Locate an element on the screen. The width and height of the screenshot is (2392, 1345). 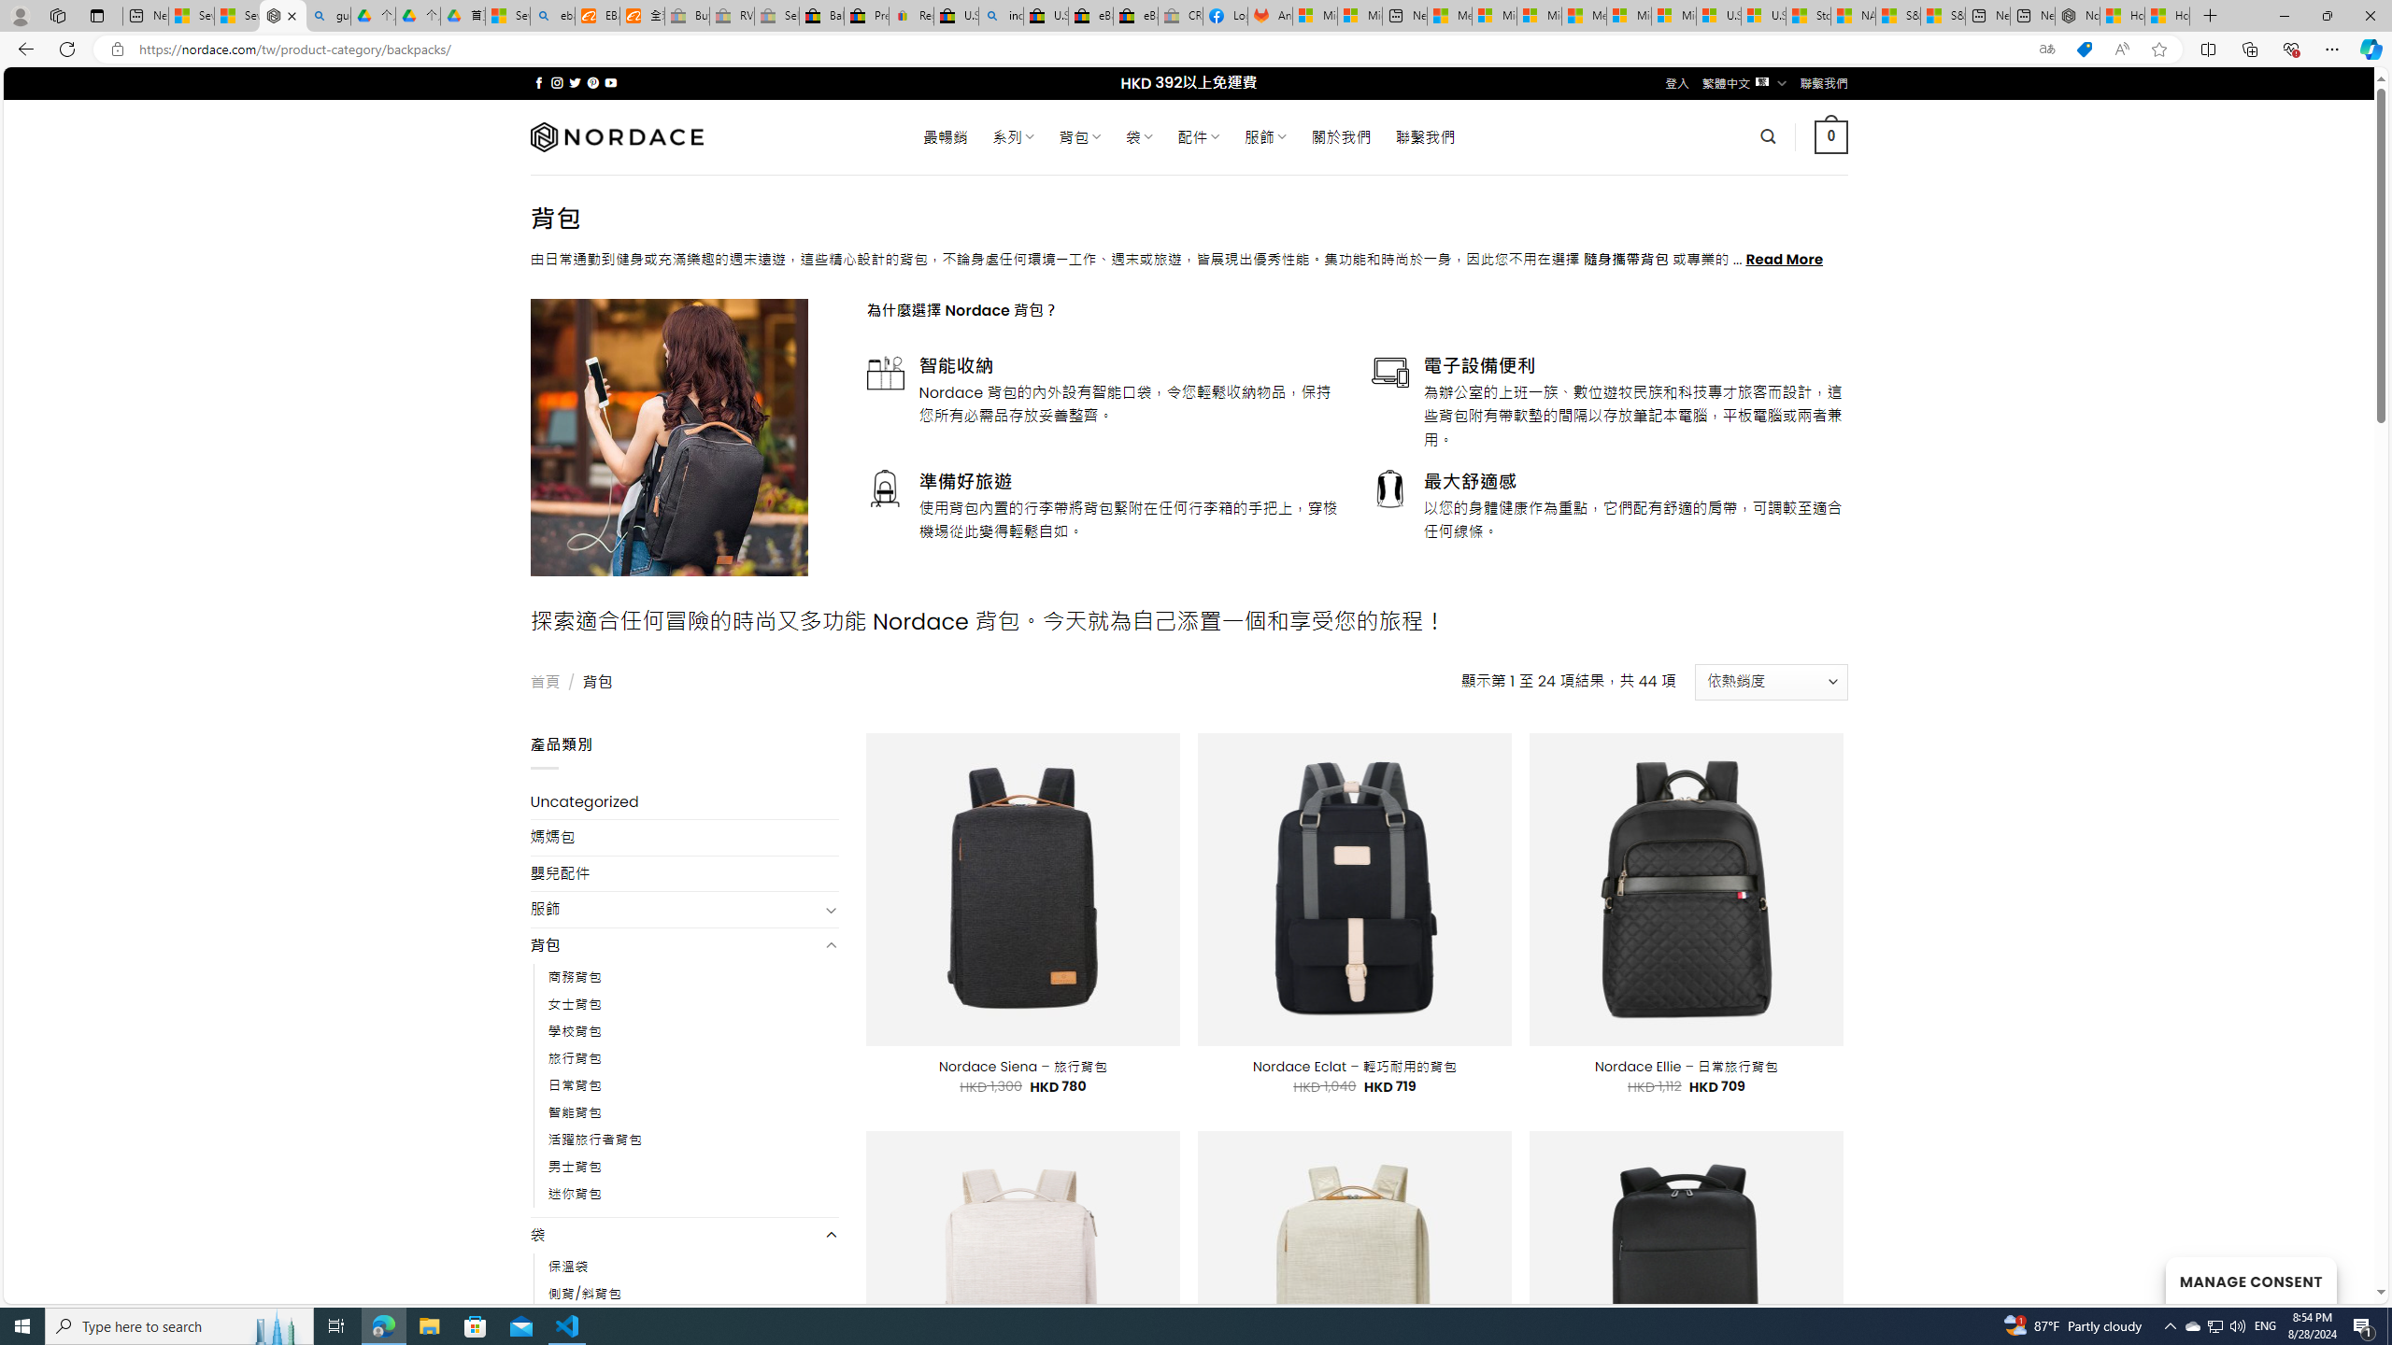
Follow on Instagram is located at coordinates (557, 82).